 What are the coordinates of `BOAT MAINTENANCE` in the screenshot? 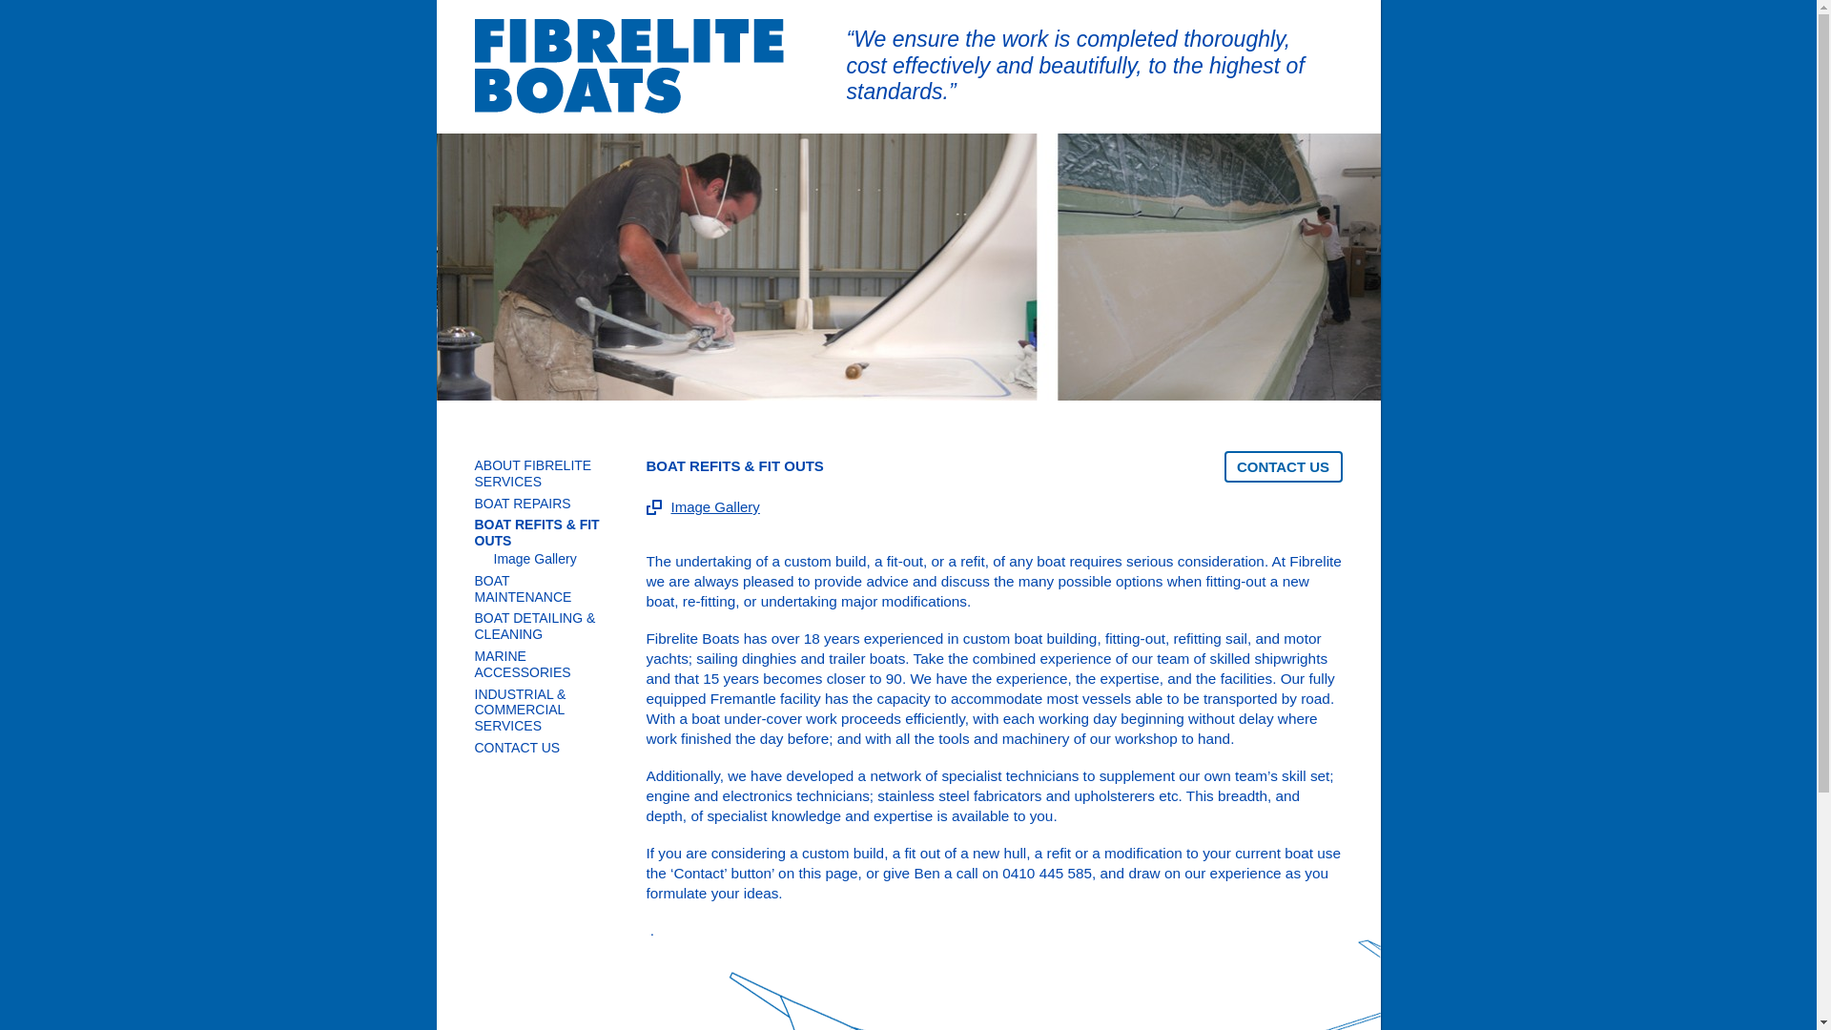 It's located at (542, 589).